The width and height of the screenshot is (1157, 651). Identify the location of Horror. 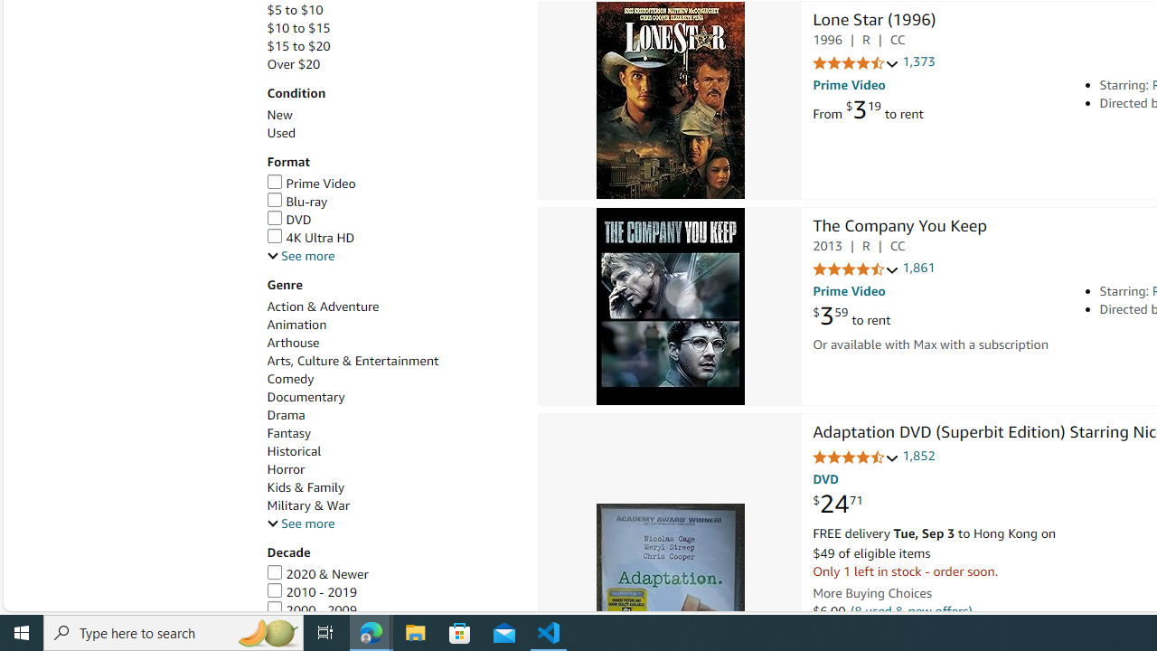
(286, 469).